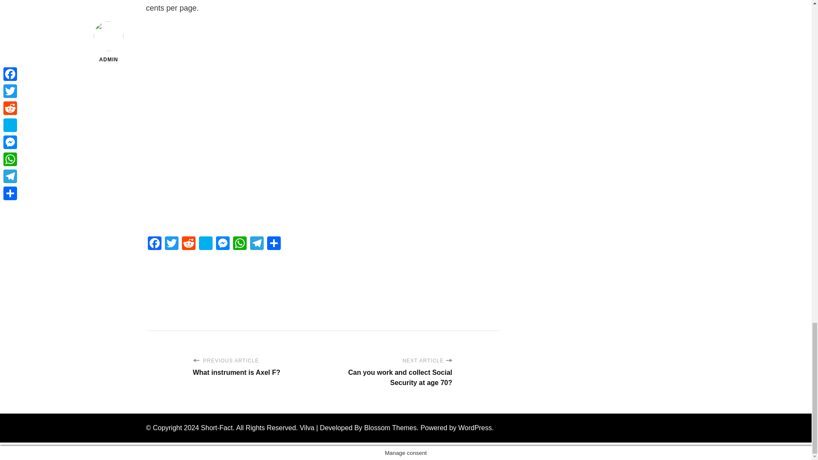  What do you see at coordinates (256, 244) in the screenshot?
I see `Telegram` at bounding box center [256, 244].